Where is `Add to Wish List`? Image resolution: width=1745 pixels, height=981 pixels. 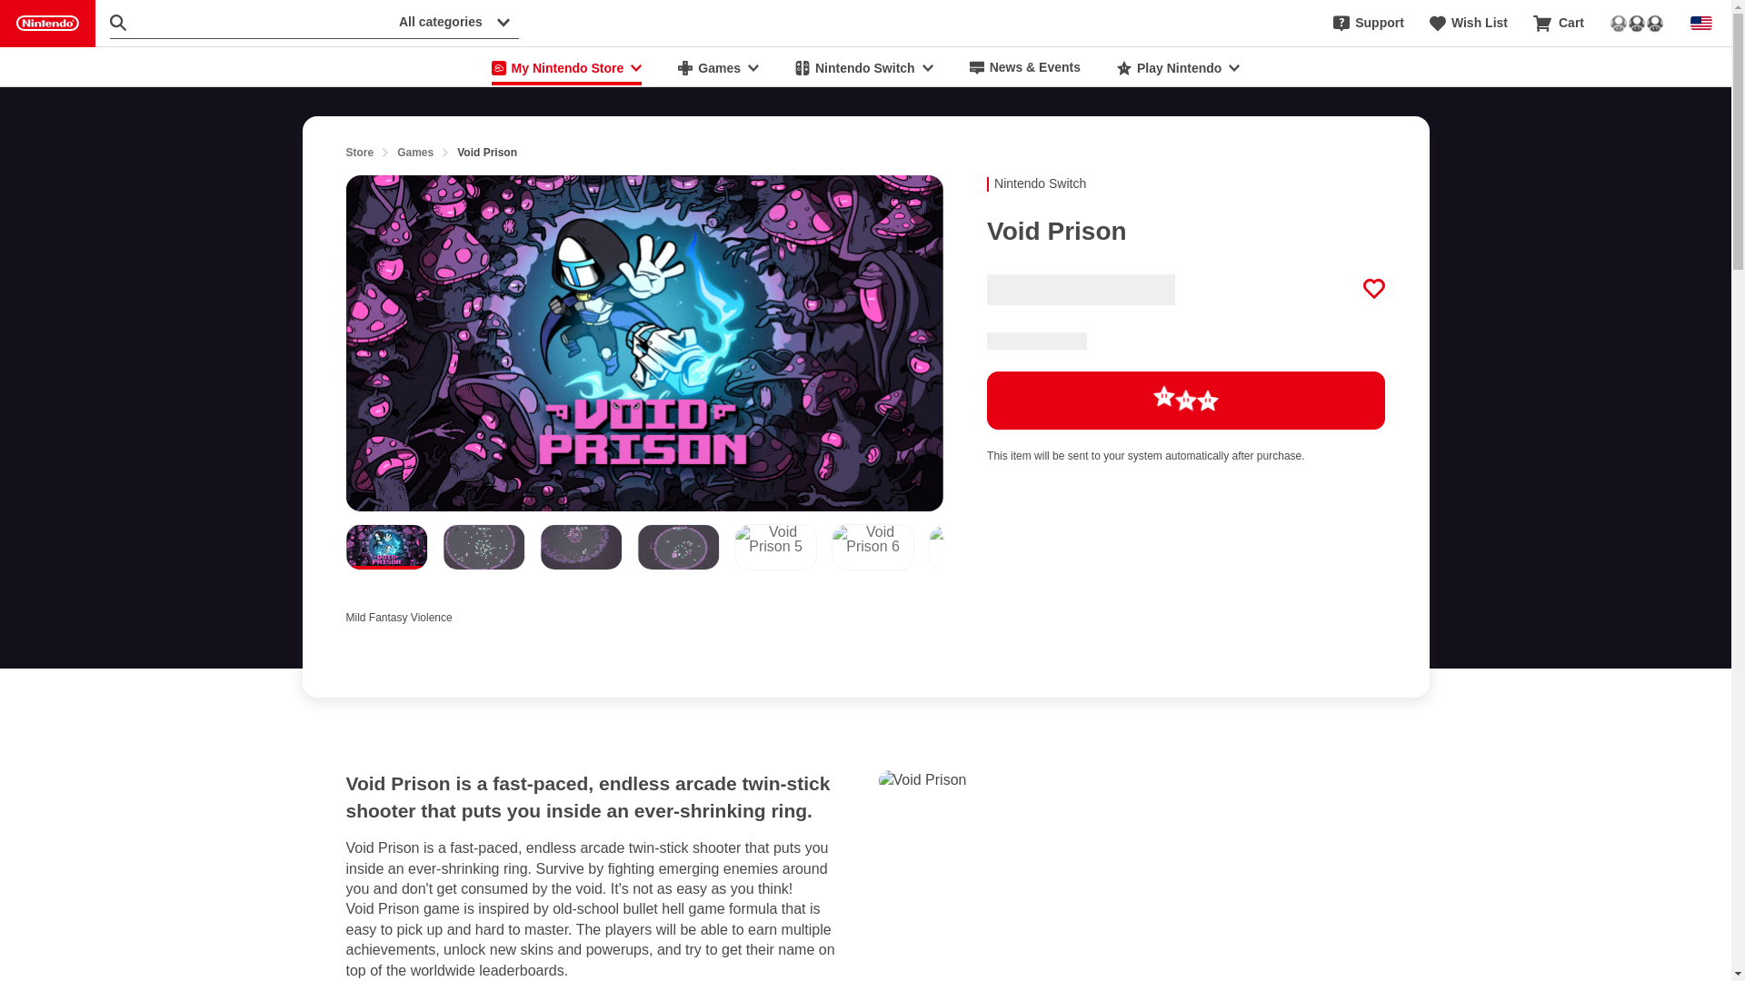
Add to Wish List is located at coordinates (1374, 289).